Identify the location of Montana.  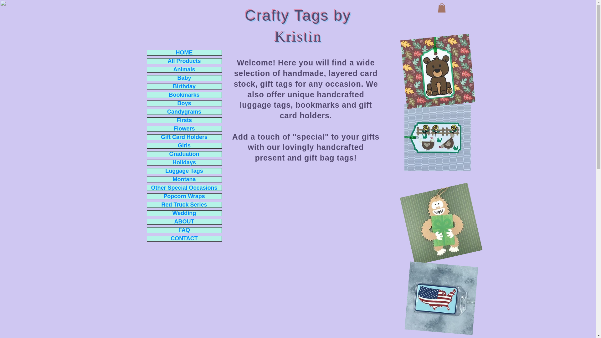
(184, 179).